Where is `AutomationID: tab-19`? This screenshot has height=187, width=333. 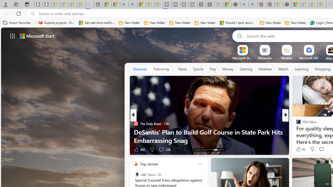 AutomationID: tab-19 is located at coordinates (208, 150).